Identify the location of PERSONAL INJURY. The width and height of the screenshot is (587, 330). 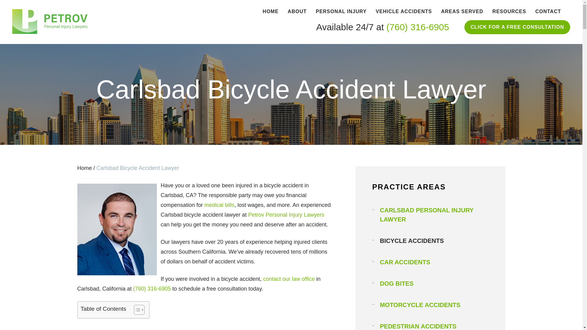
(341, 12).